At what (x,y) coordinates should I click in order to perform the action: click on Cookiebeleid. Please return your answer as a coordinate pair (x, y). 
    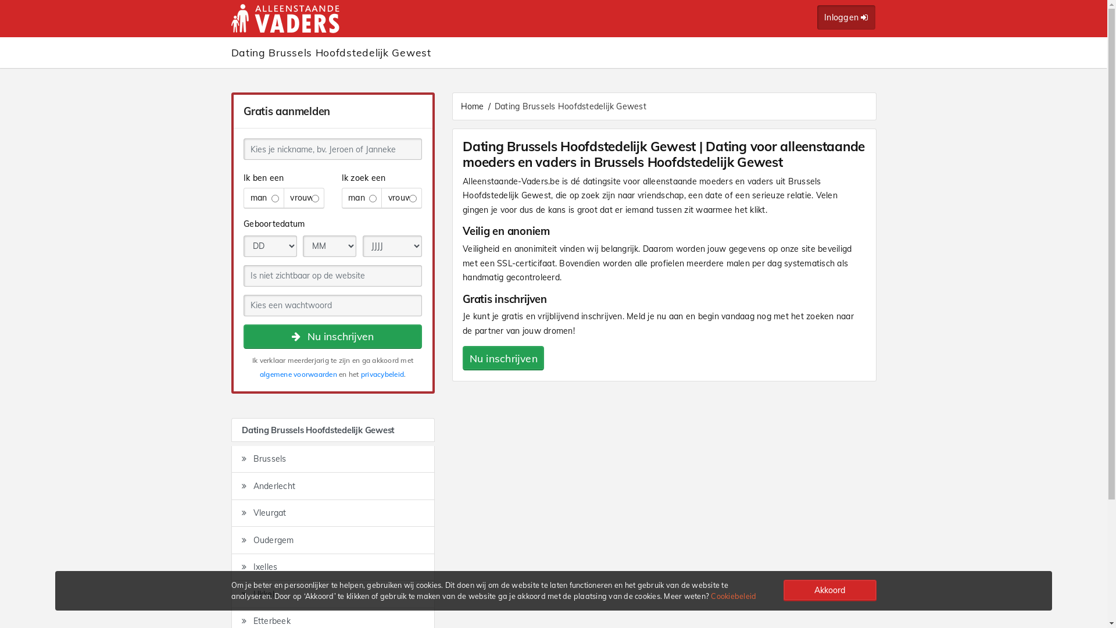
    Looking at the image, I should click on (734, 596).